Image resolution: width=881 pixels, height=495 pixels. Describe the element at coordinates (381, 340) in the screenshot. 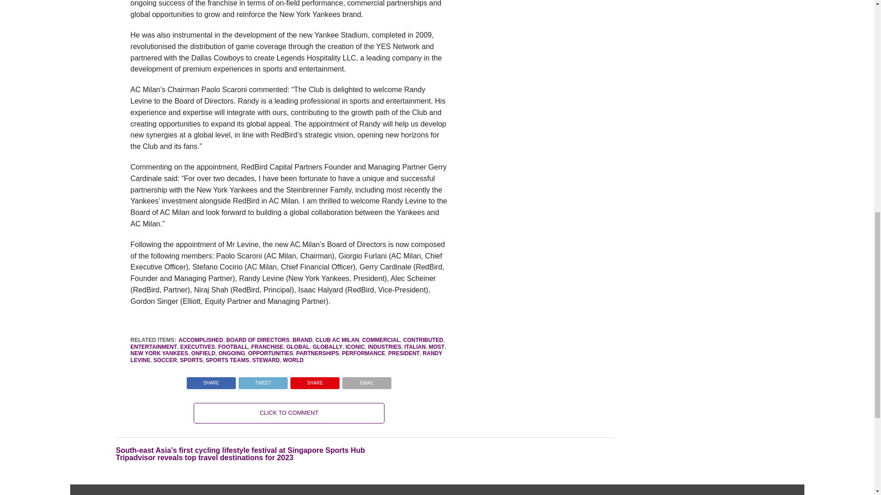

I see `COMMERCIAL` at that location.